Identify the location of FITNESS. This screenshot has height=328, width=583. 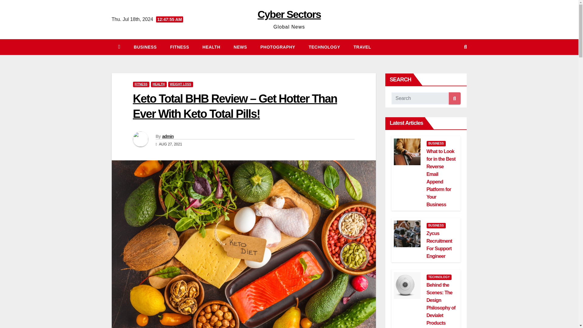
(141, 84).